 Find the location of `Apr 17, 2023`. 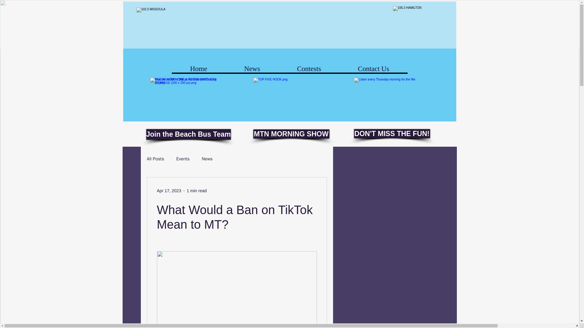

Apr 17, 2023 is located at coordinates (169, 191).